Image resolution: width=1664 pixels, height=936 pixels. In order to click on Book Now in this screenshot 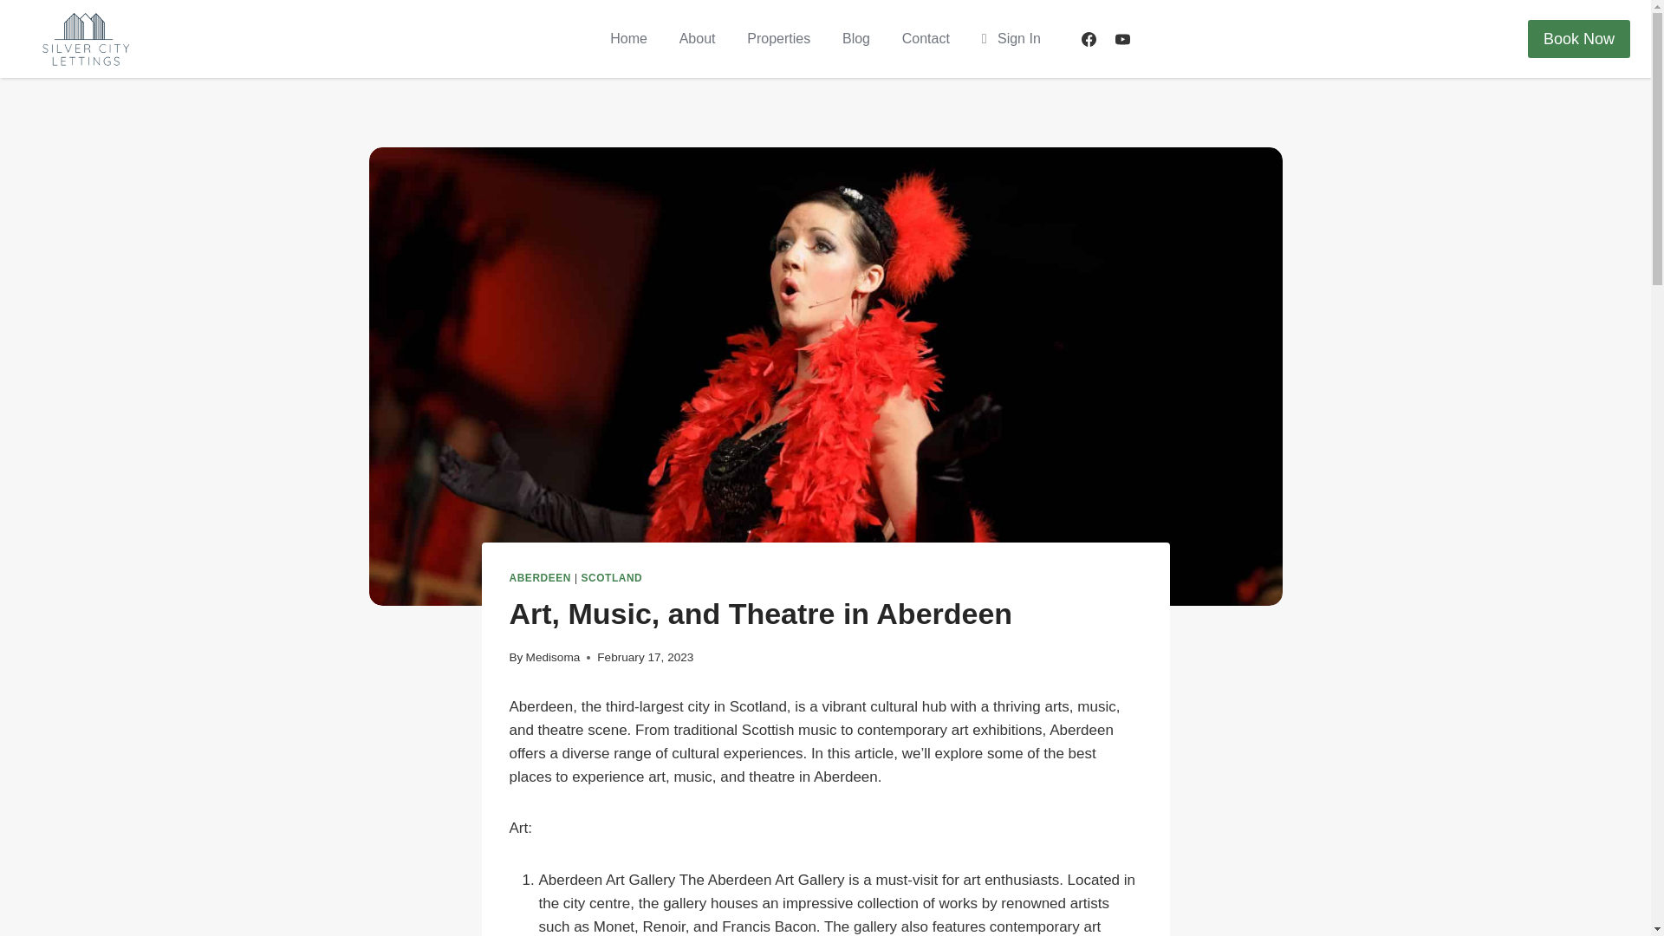, I will do `click(1579, 38)`.